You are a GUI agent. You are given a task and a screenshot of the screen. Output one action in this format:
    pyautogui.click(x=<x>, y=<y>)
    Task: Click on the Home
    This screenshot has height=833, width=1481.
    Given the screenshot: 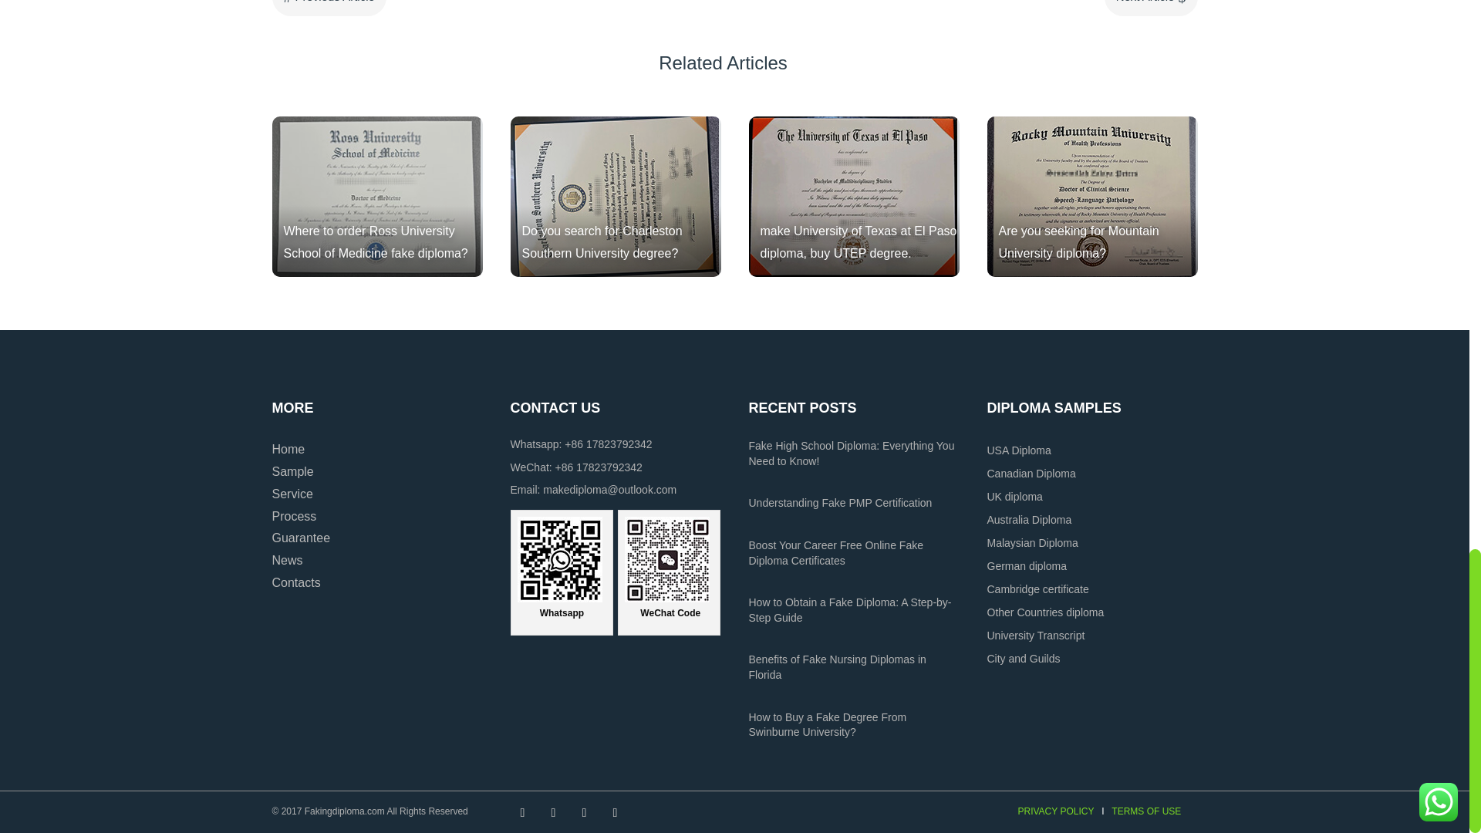 What is the action you would take?
    pyautogui.click(x=288, y=449)
    